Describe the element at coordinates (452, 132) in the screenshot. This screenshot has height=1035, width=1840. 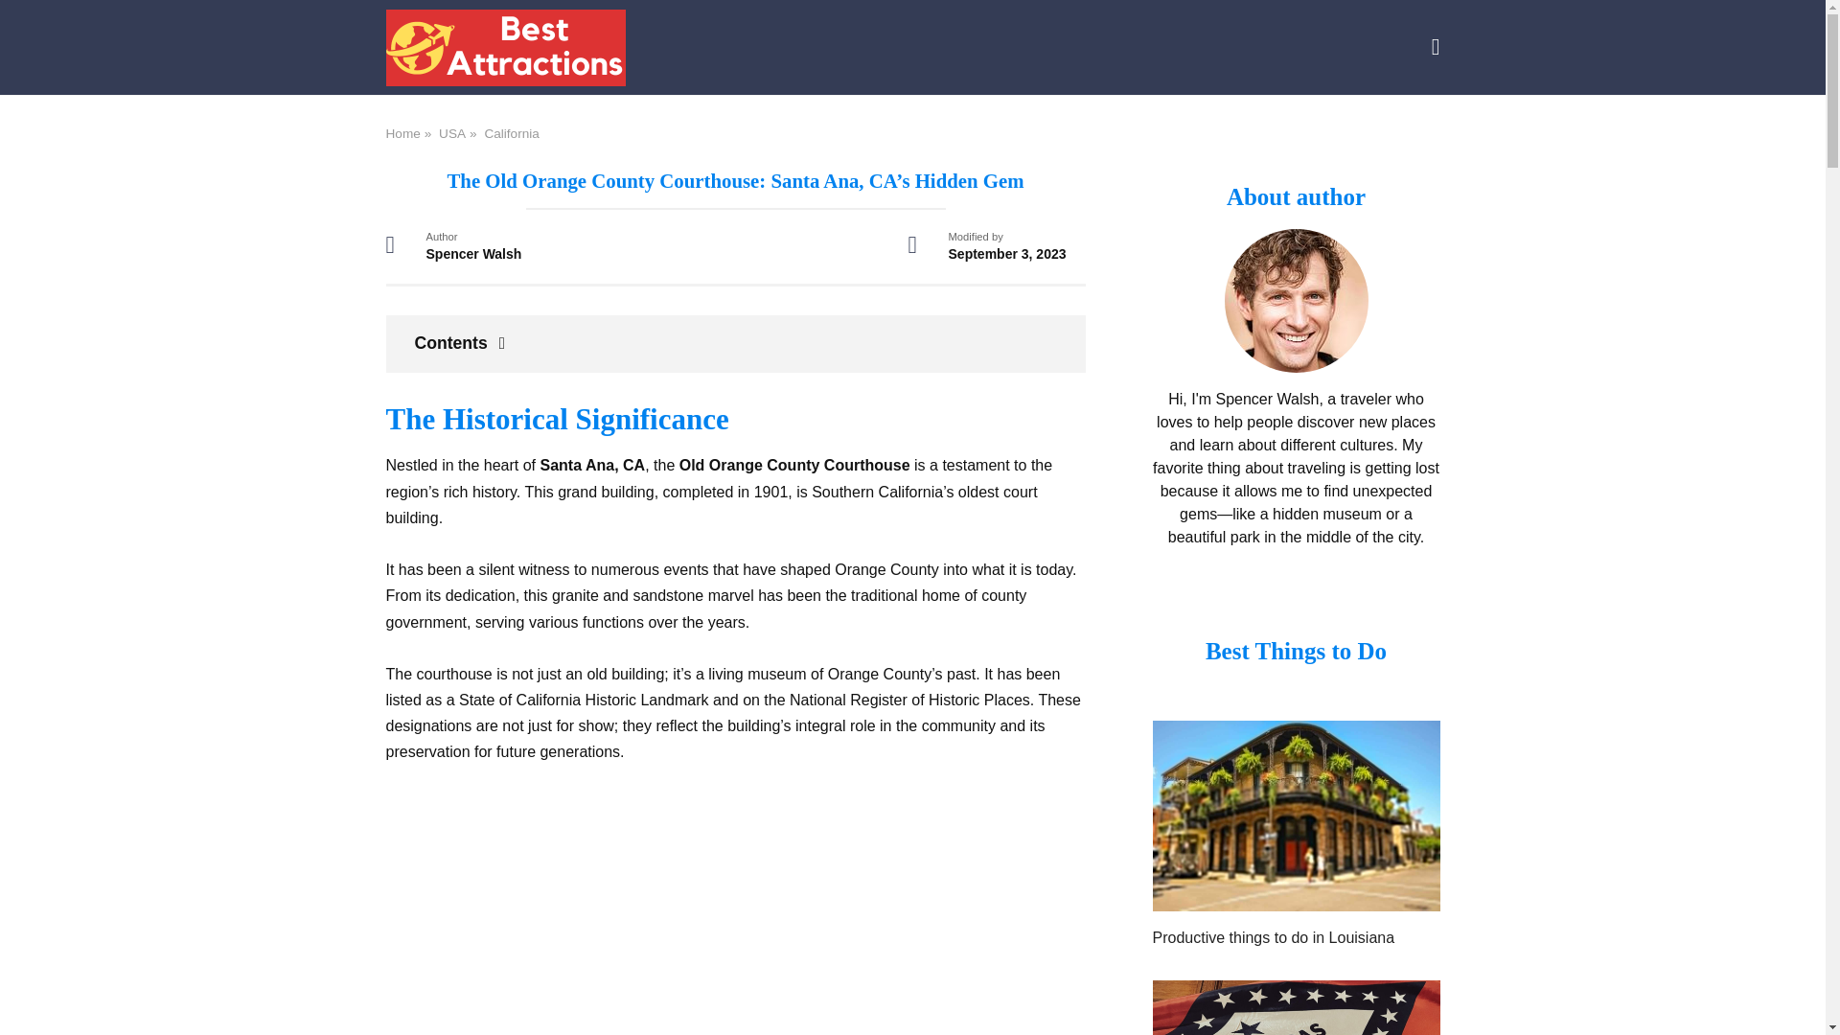
I see `USA` at that location.